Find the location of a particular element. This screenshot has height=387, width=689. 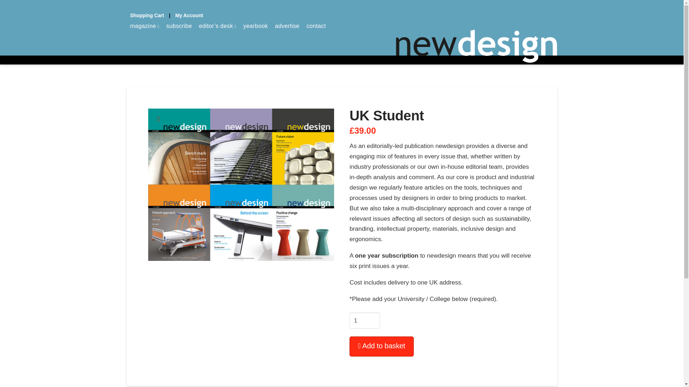

subscribe is located at coordinates (179, 39).